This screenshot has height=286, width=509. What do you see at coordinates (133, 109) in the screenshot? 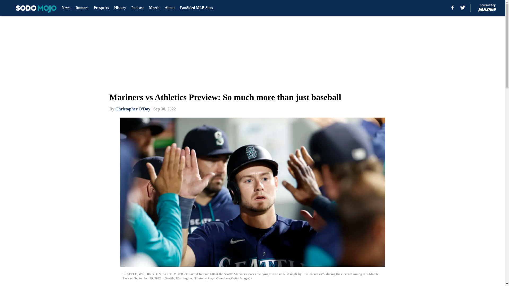
I see `Christopher O'Day` at bounding box center [133, 109].